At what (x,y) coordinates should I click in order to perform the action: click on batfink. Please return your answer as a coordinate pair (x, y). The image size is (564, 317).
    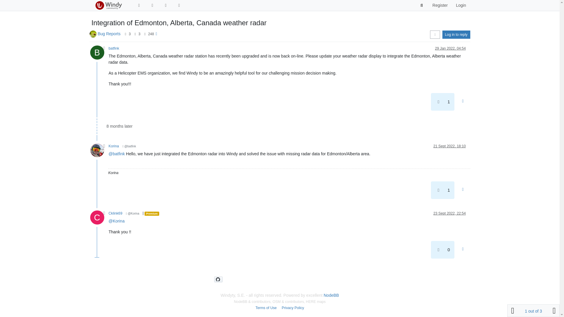
    Looking at the image, I should click on (114, 48).